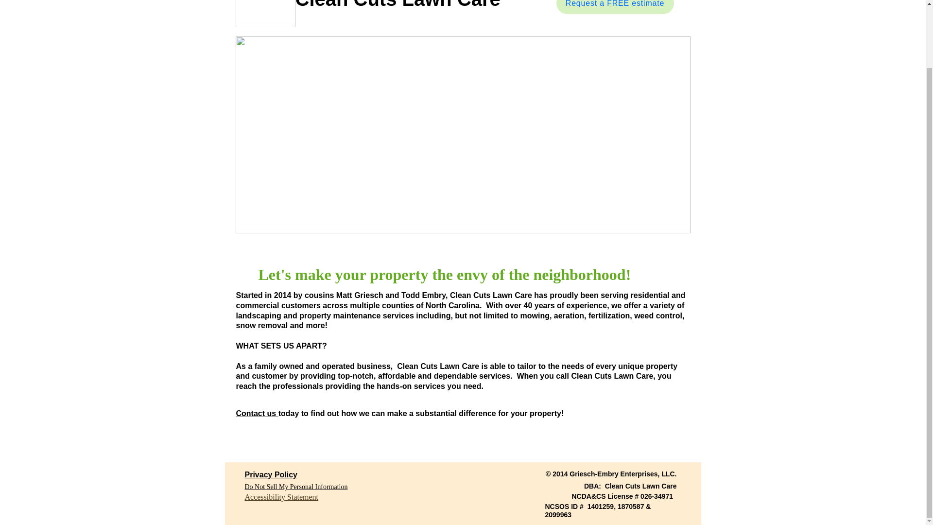  What do you see at coordinates (296, 487) in the screenshot?
I see `Do Not Sell My Personal Information` at bounding box center [296, 487].